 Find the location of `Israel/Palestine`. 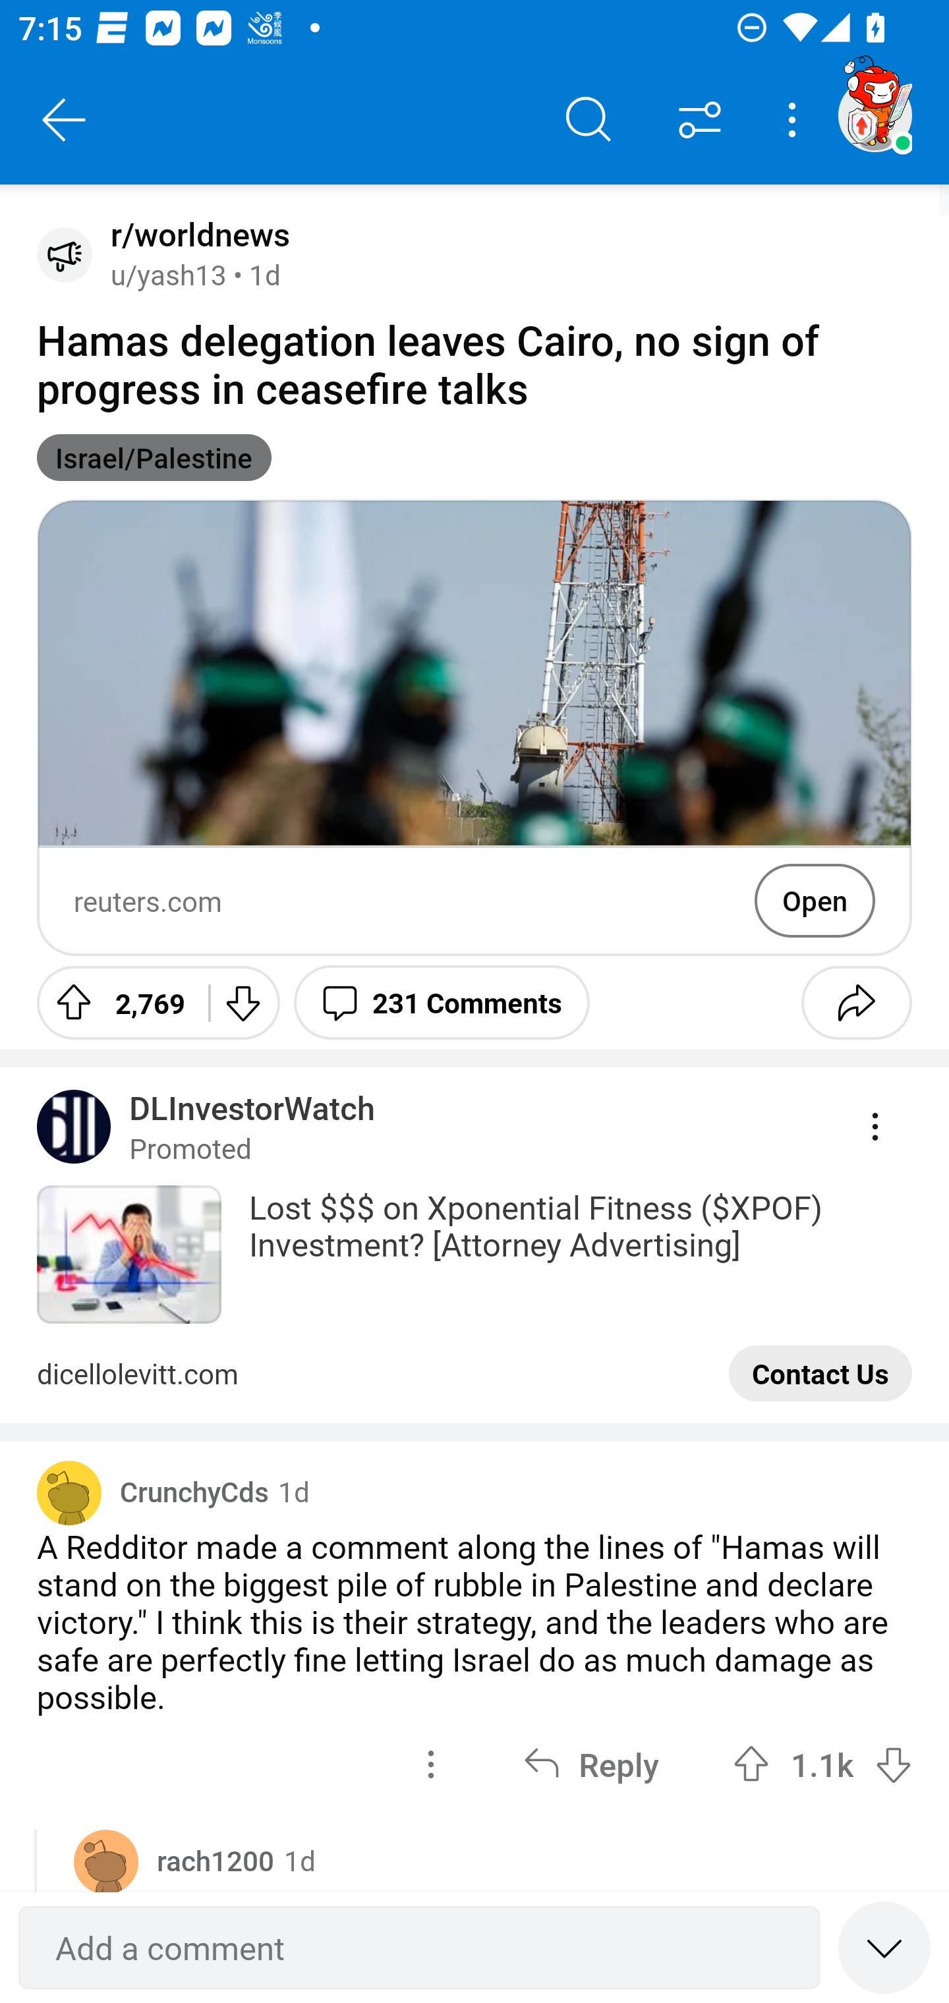

Israel/Palestine is located at coordinates (154, 457).